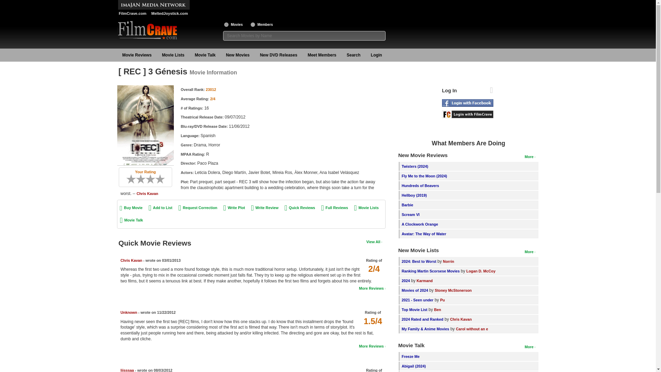 This screenshot has height=372, width=661. I want to click on MeltedJoystick.com, so click(169, 13).